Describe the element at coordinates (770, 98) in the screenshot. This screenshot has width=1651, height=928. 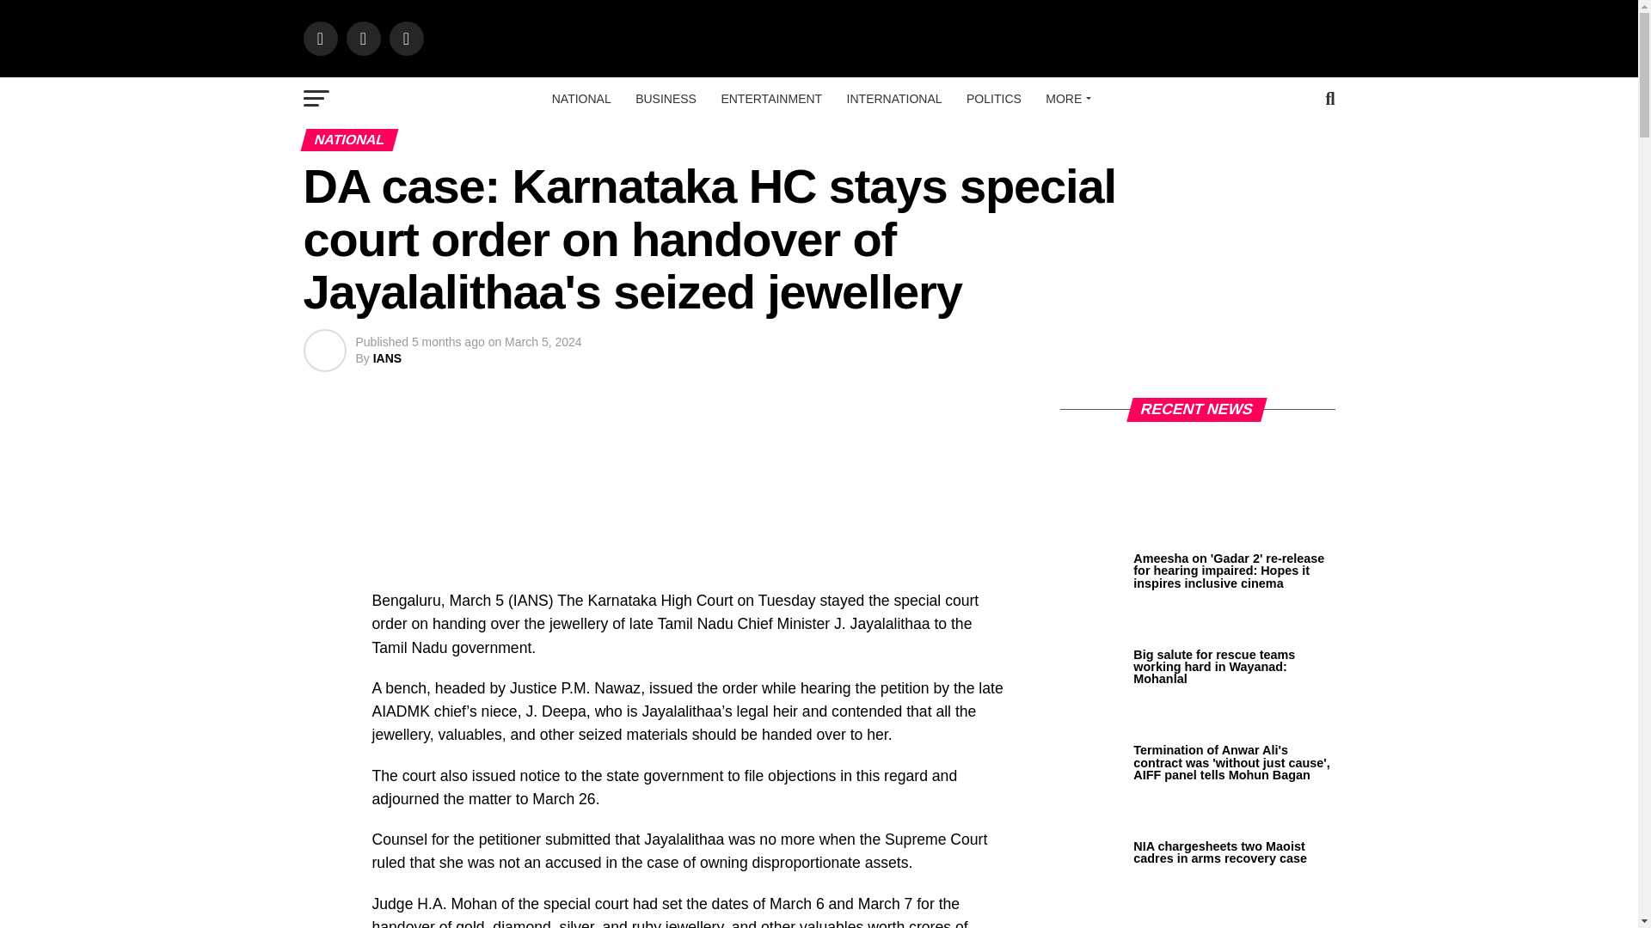
I see `ENTERTAINMENT` at that location.